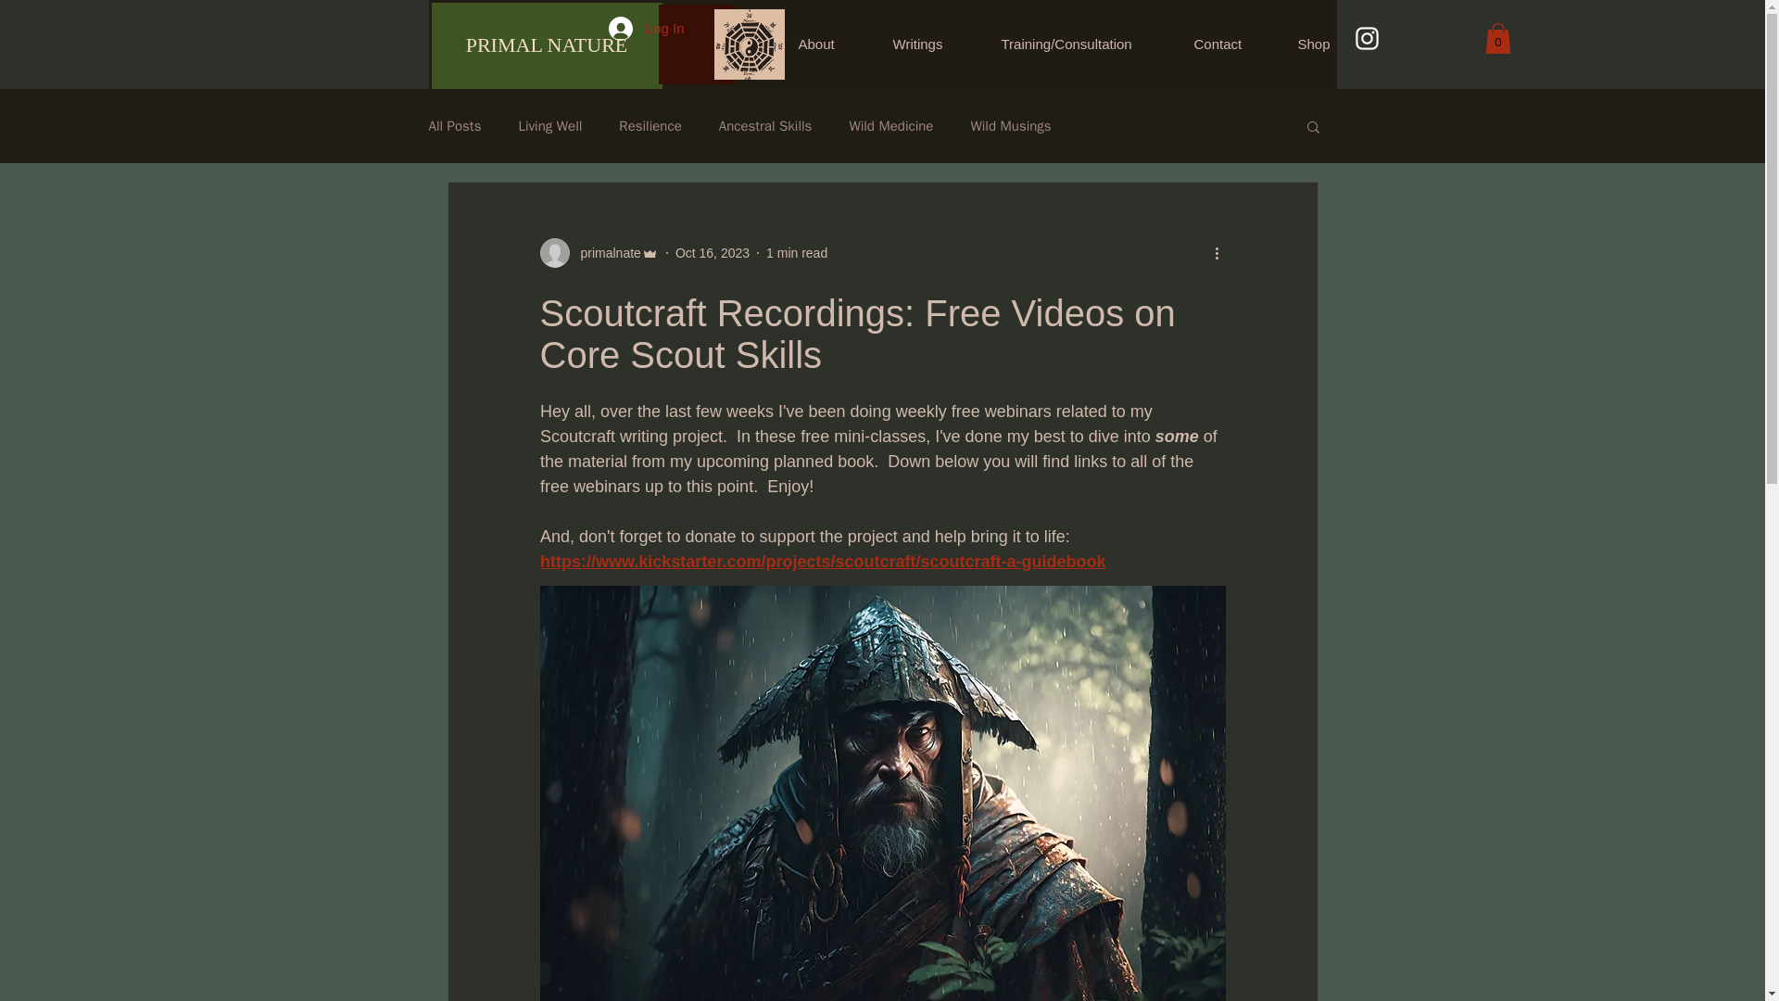 The width and height of the screenshot is (1779, 1001). Describe the element at coordinates (1497, 38) in the screenshot. I see `0` at that location.